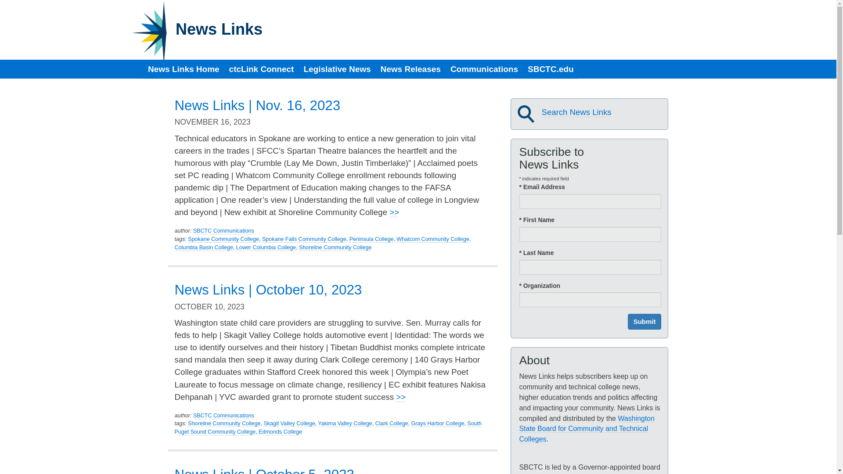  Describe the element at coordinates (219, 29) in the screenshot. I see `News Links` at that location.